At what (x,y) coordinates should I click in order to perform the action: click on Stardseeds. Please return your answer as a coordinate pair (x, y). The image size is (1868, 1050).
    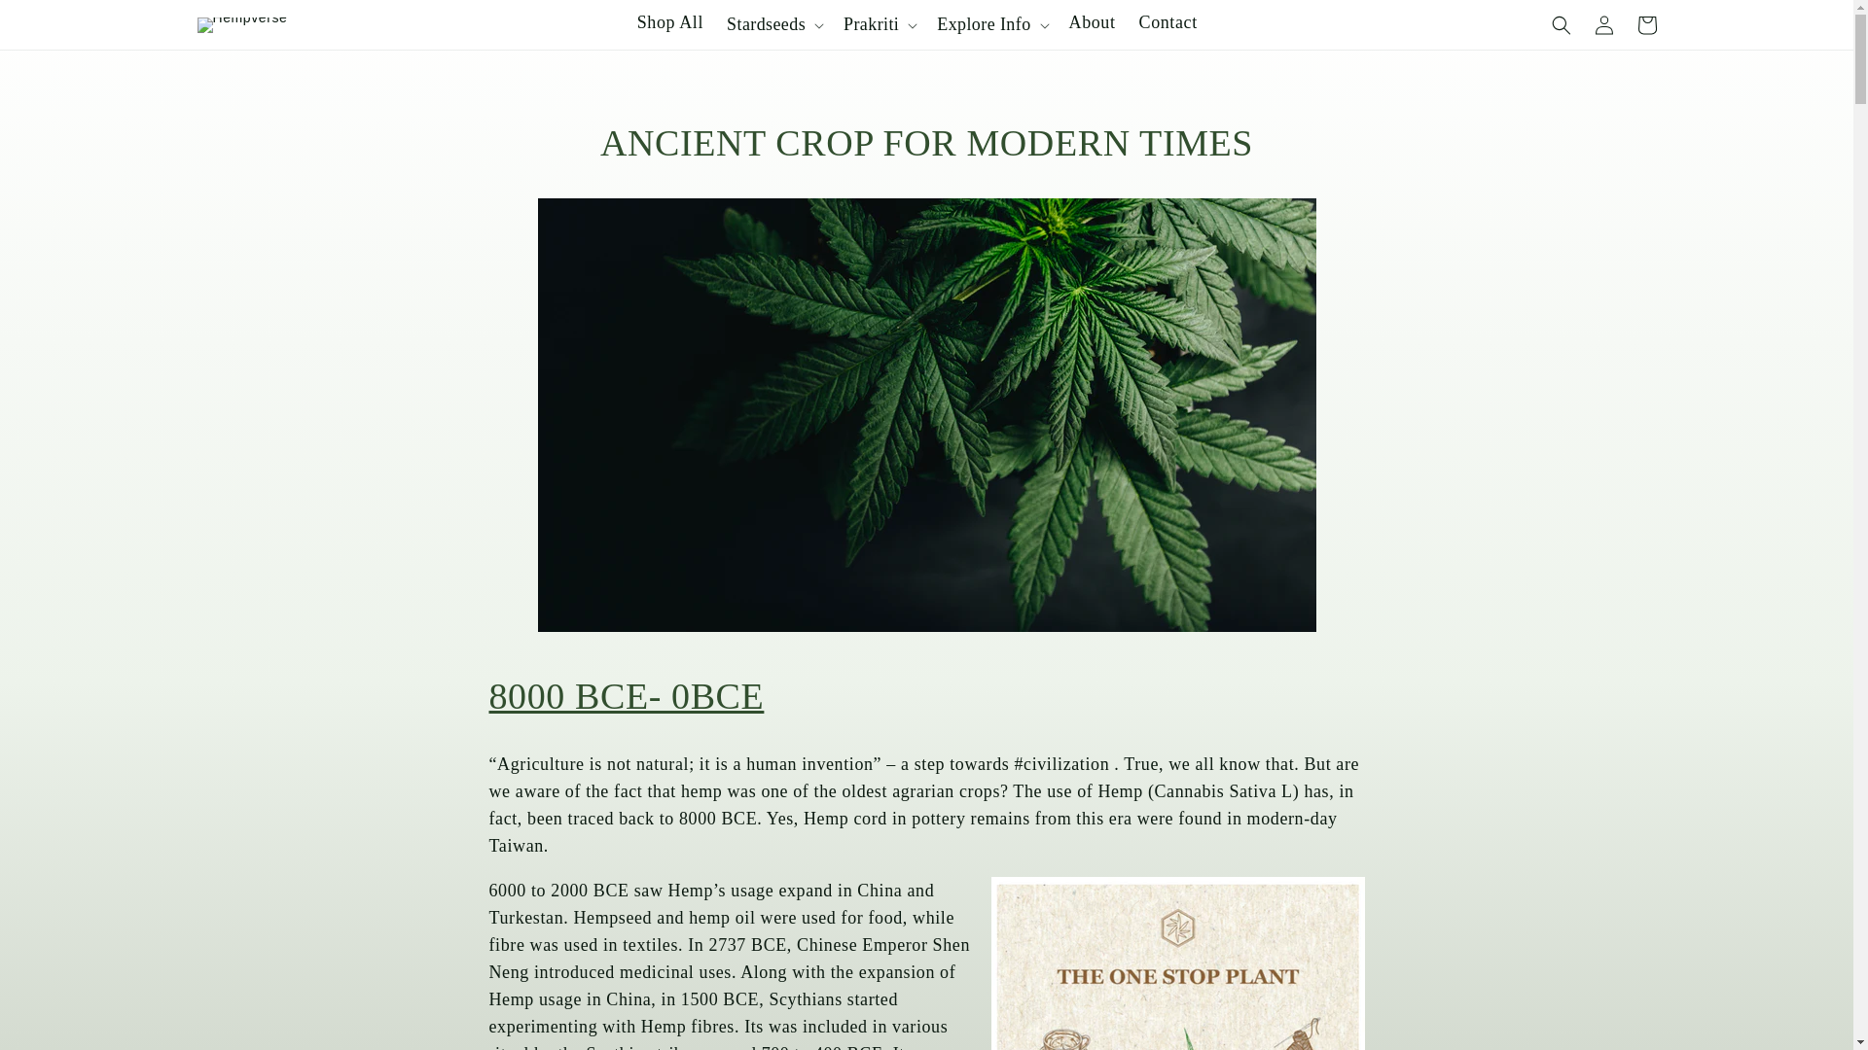
    Looking at the image, I should click on (765, 23).